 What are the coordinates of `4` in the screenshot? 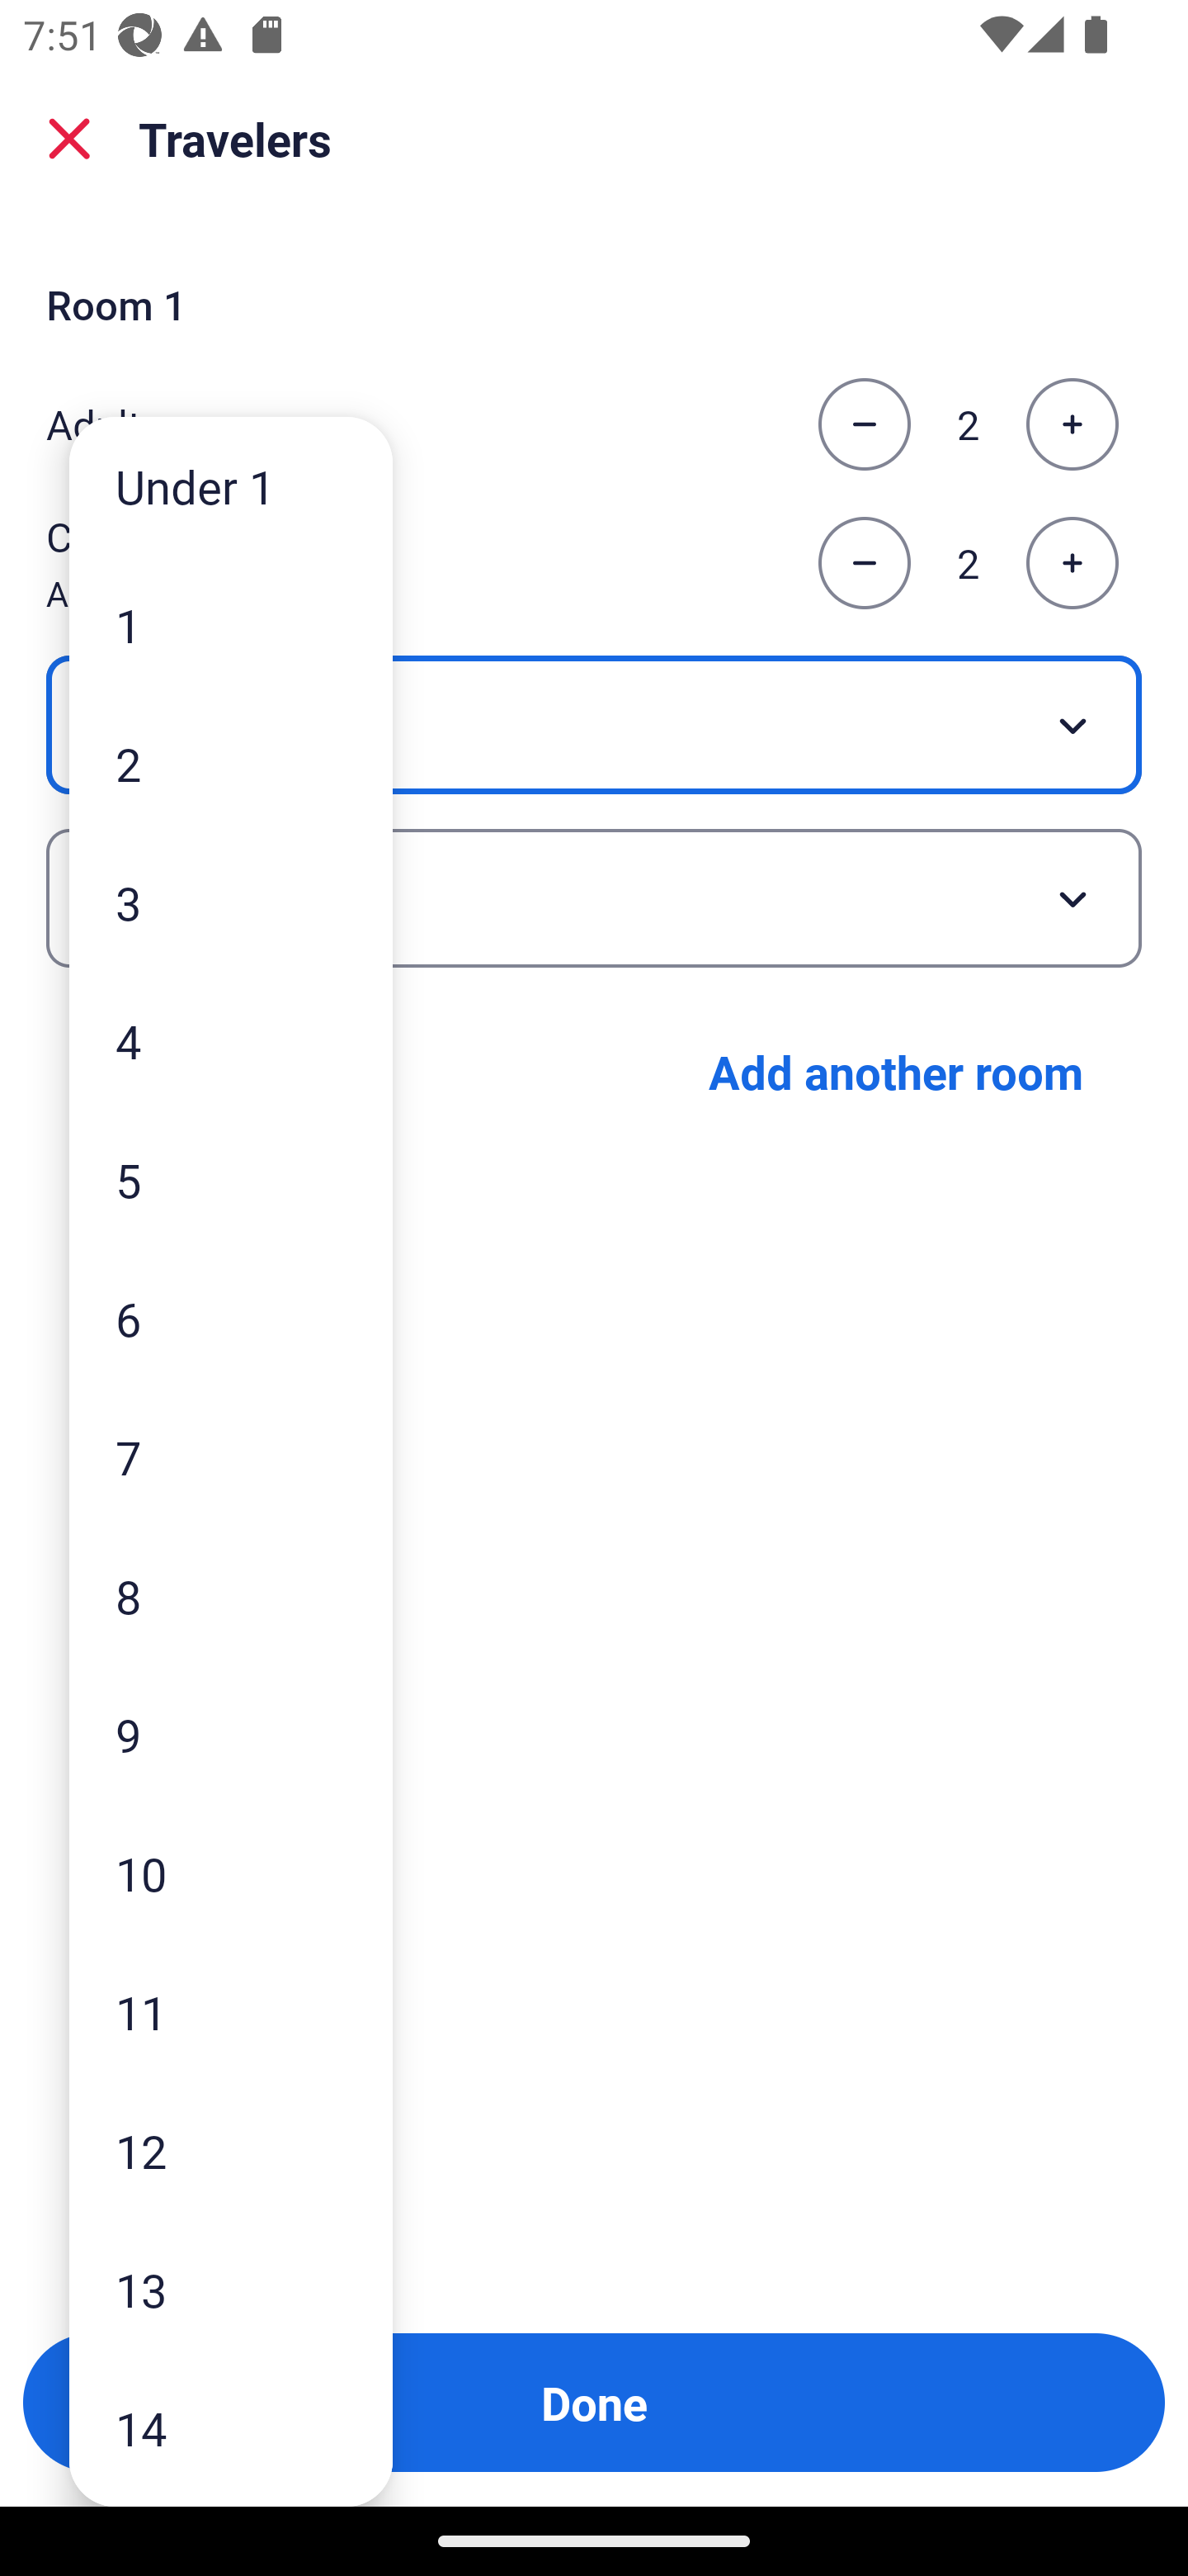 It's located at (231, 1040).